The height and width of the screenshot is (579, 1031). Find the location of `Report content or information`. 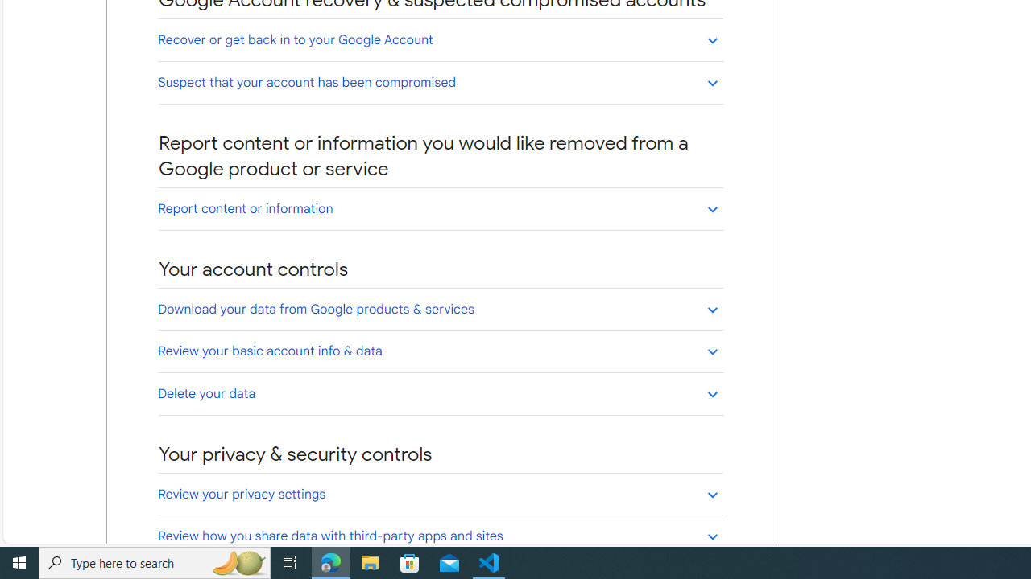

Report content or information is located at coordinates (440, 208).